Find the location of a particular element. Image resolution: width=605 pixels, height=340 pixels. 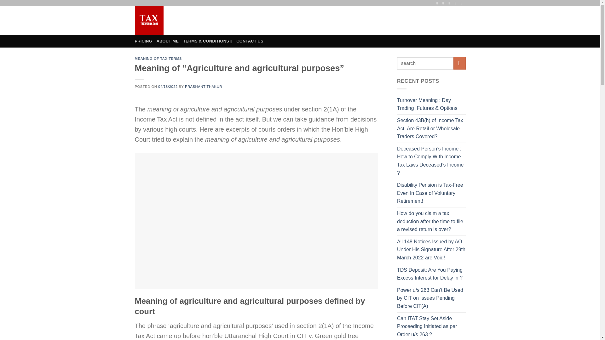

taxworry.com - Every Article is A Tax Solution ! is located at coordinates (161, 21).